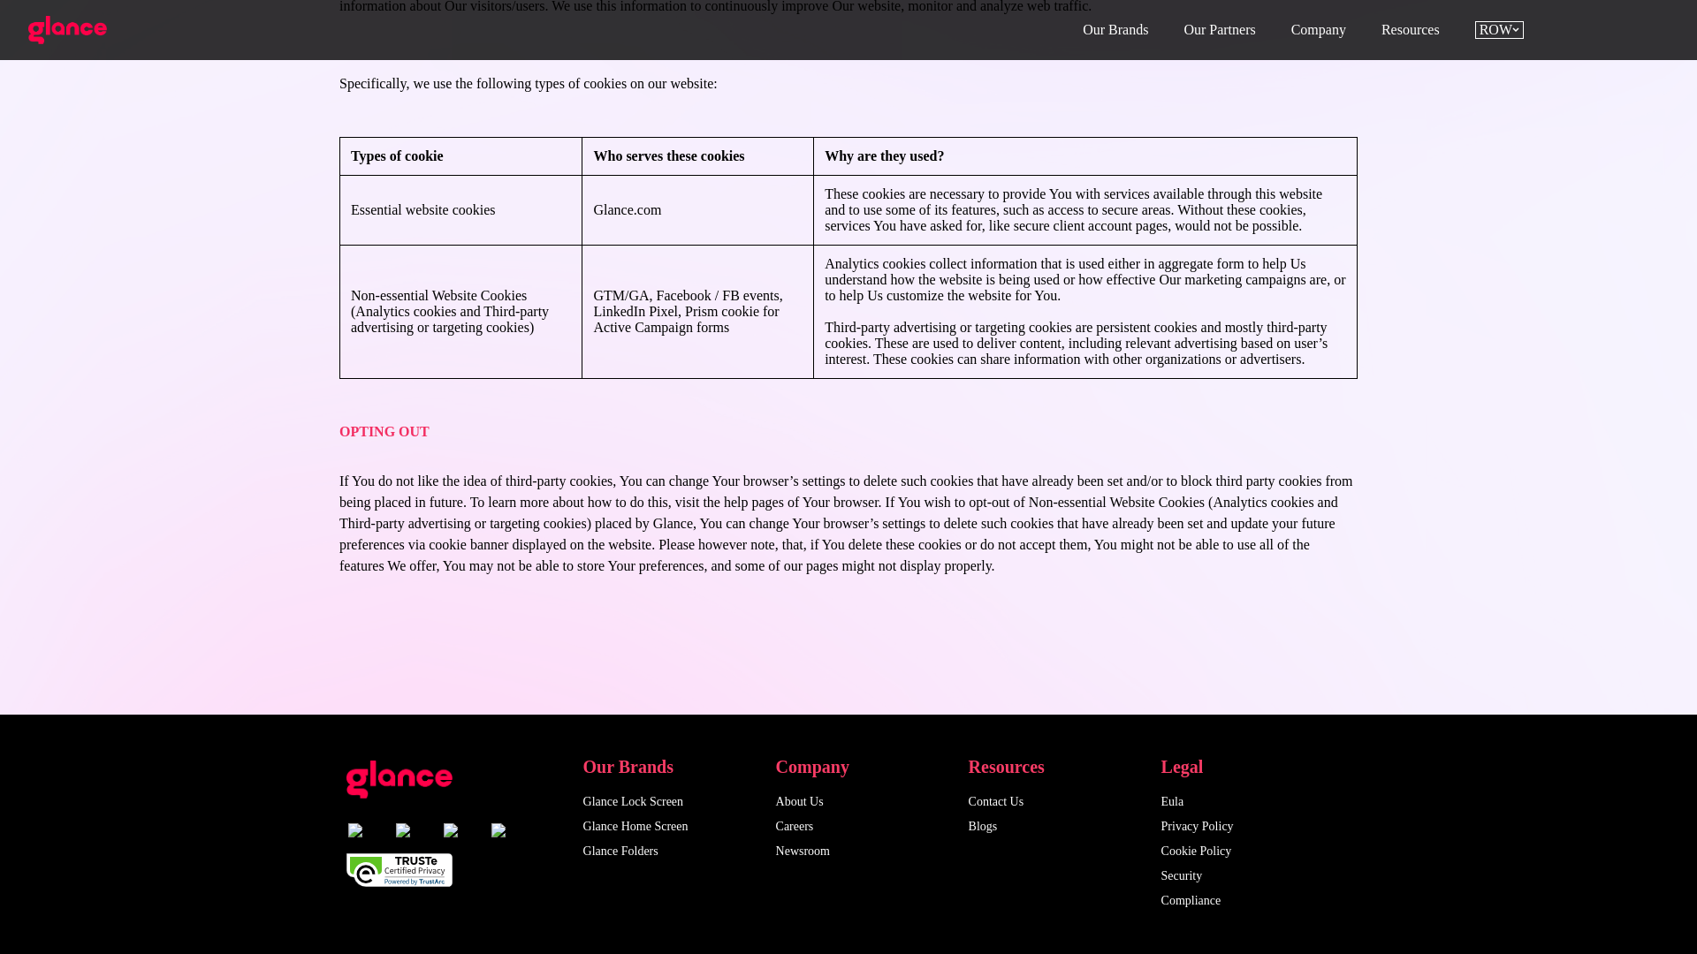 This screenshot has width=1697, height=954. I want to click on Eula, so click(1172, 800).